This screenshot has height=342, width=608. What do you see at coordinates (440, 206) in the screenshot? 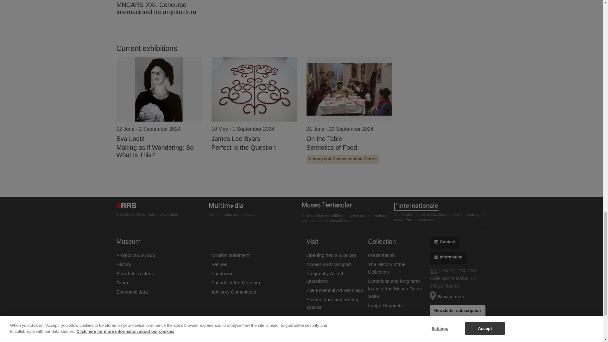
I see `Linternationale` at bounding box center [440, 206].